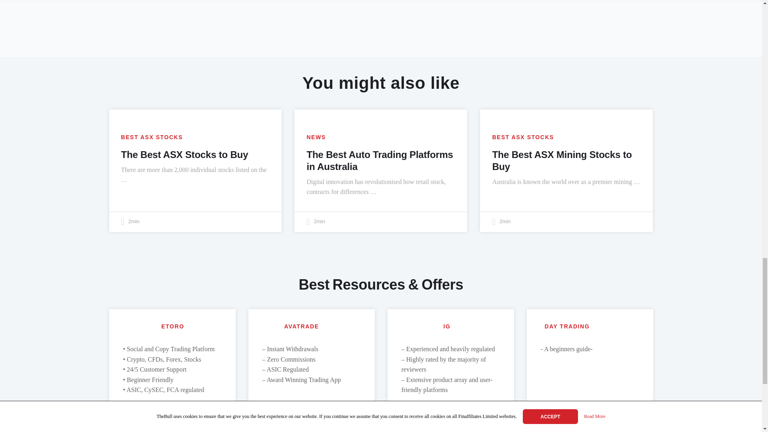 The width and height of the screenshot is (768, 432). Describe the element at coordinates (380, 160) in the screenshot. I see `The Best Auto Trading Platforms in Australia` at that location.